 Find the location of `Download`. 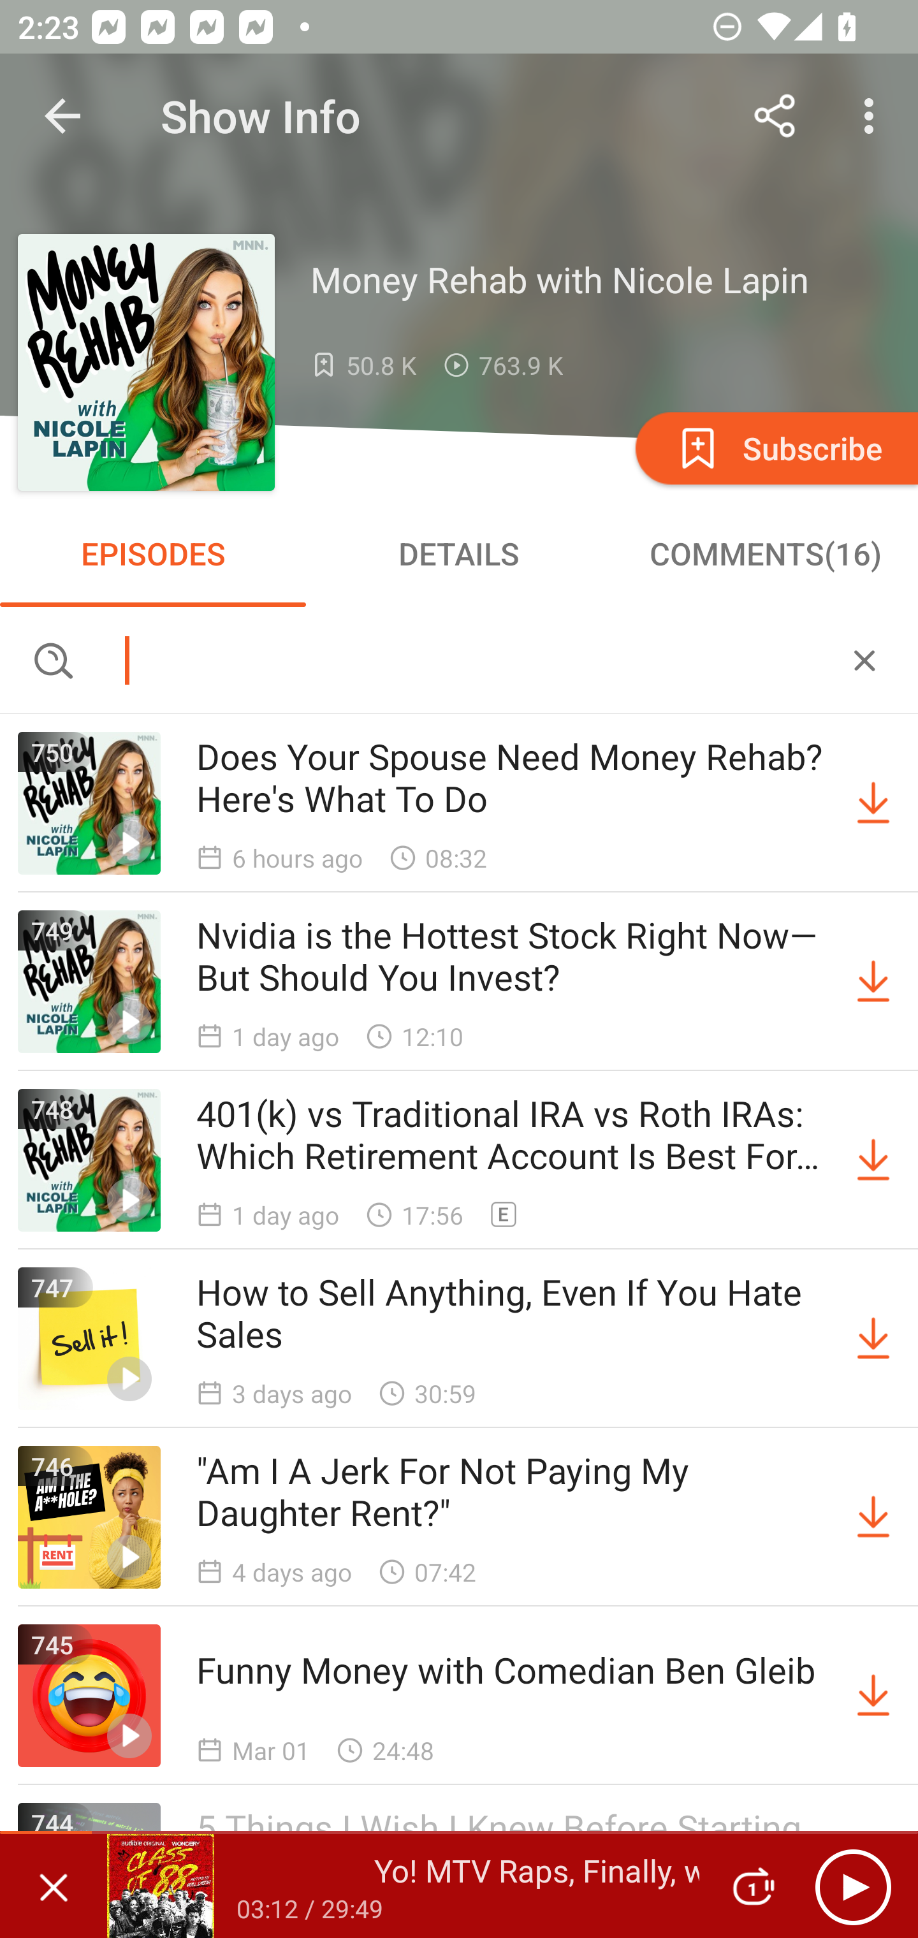

Download is located at coordinates (873, 803).